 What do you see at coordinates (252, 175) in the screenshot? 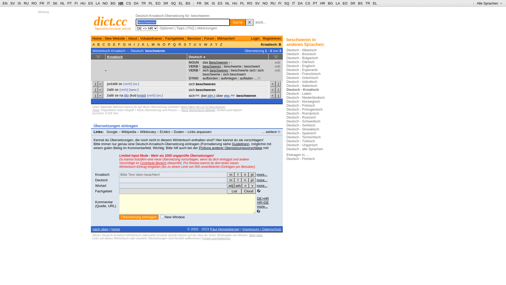
I see `pl` at bounding box center [252, 175].